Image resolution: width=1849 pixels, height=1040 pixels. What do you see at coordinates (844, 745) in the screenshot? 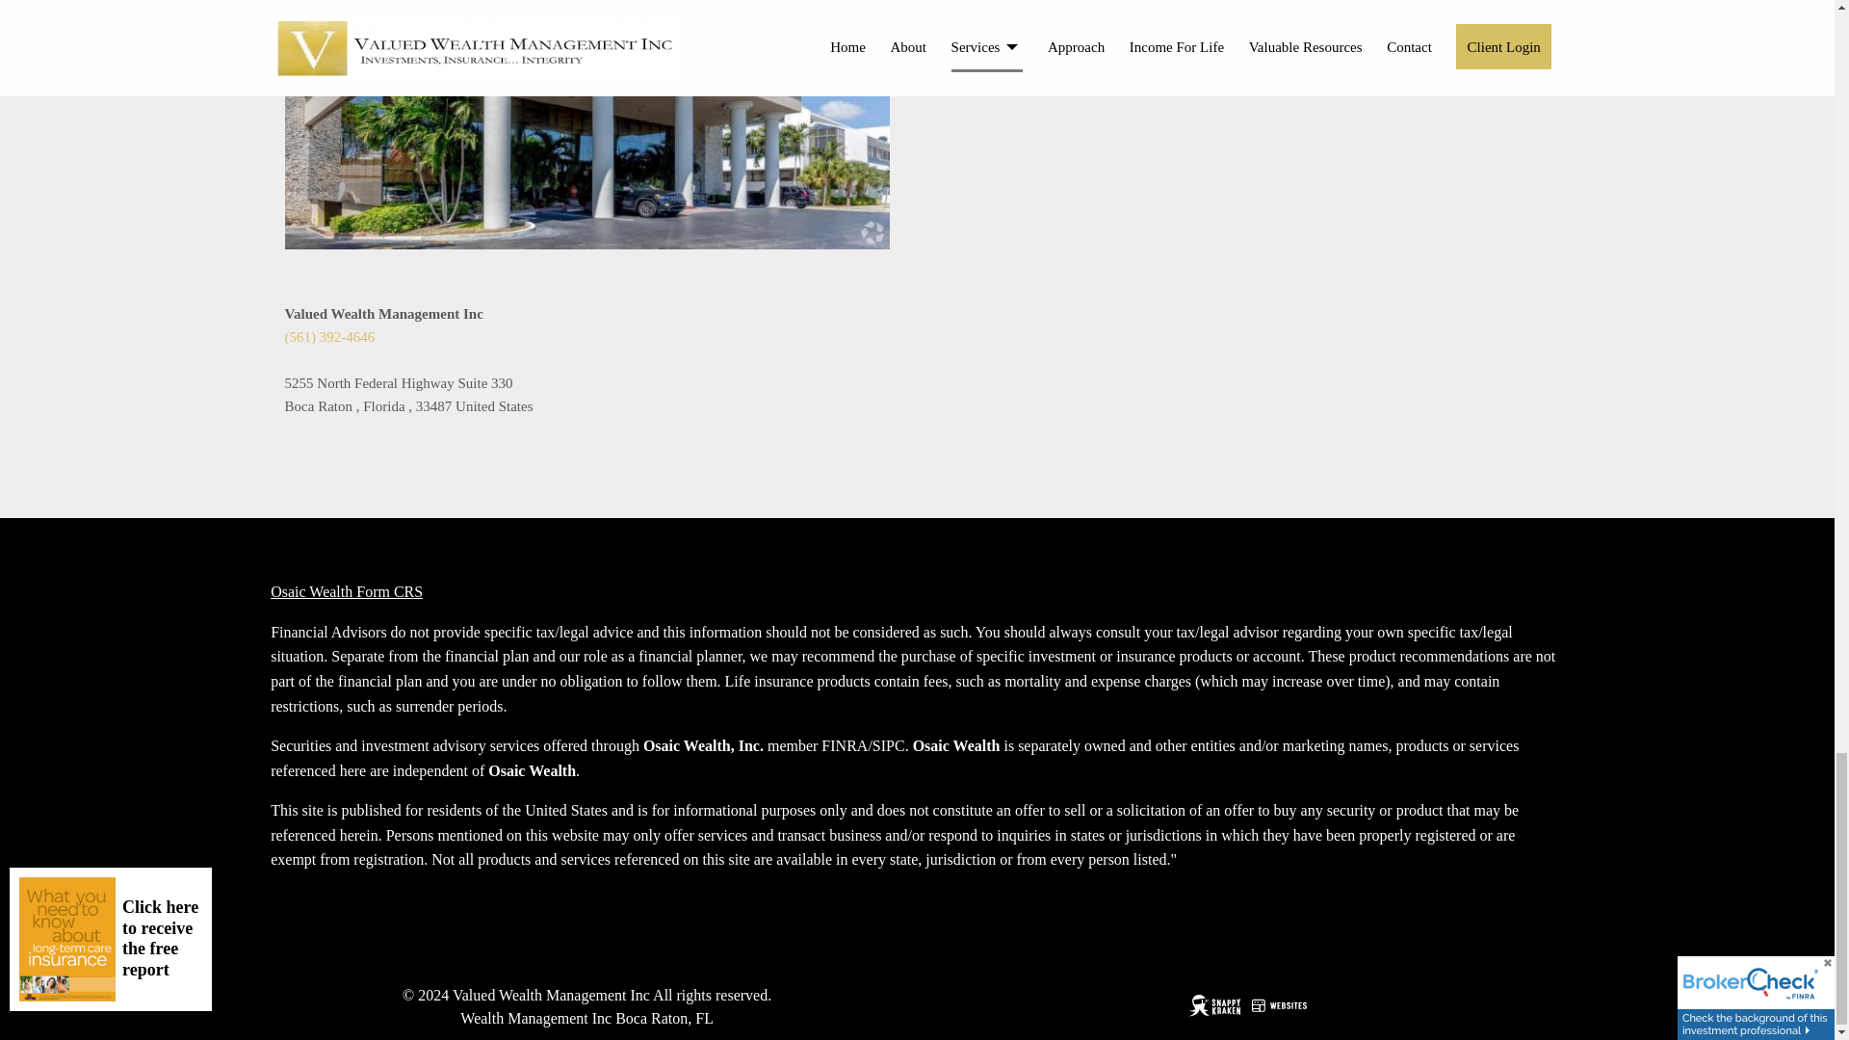
I see `FINRA` at bounding box center [844, 745].